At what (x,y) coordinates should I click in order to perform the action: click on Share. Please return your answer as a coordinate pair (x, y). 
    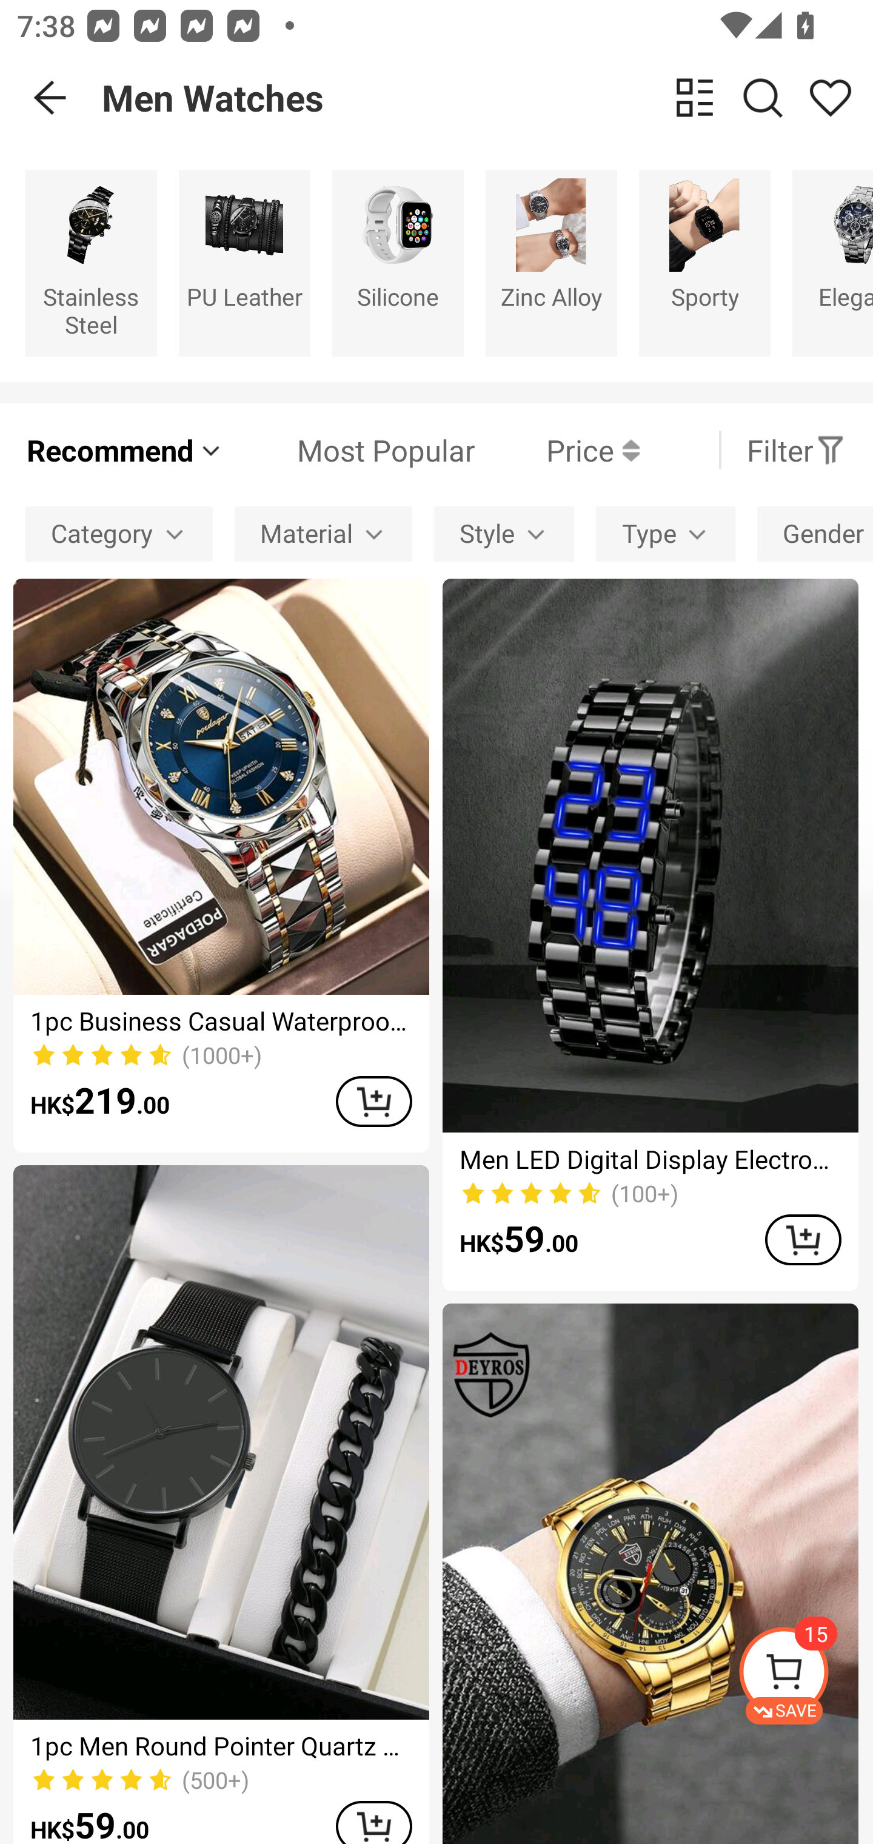
    Looking at the image, I should click on (830, 97).